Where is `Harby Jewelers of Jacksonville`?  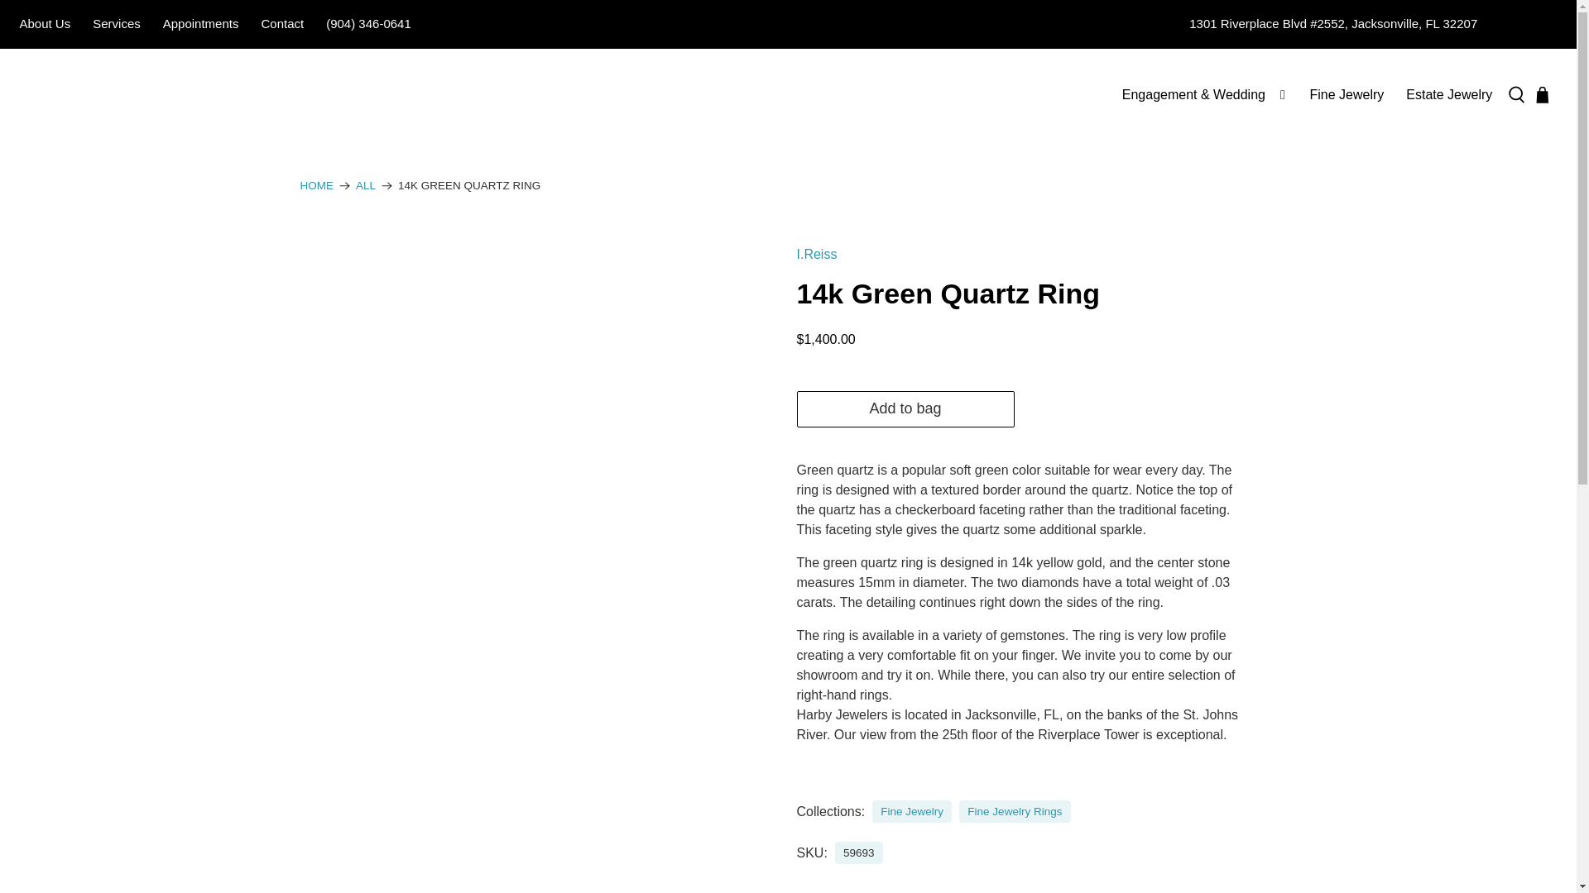 Harby Jewelers of Jacksonville is located at coordinates (316, 186).